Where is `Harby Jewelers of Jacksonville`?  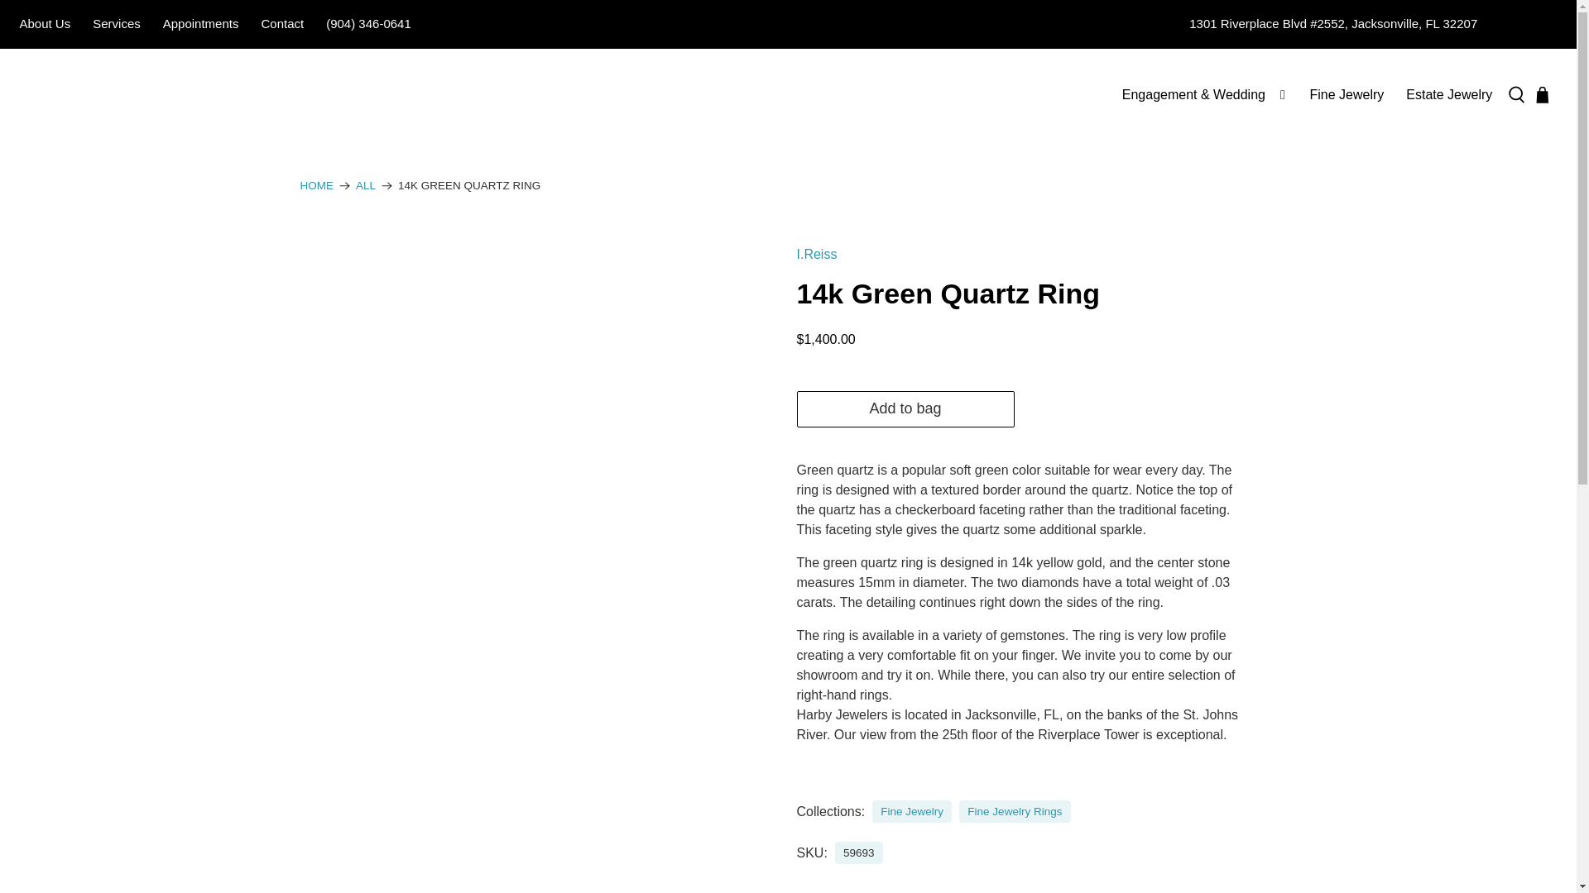 Harby Jewelers of Jacksonville is located at coordinates (316, 186).